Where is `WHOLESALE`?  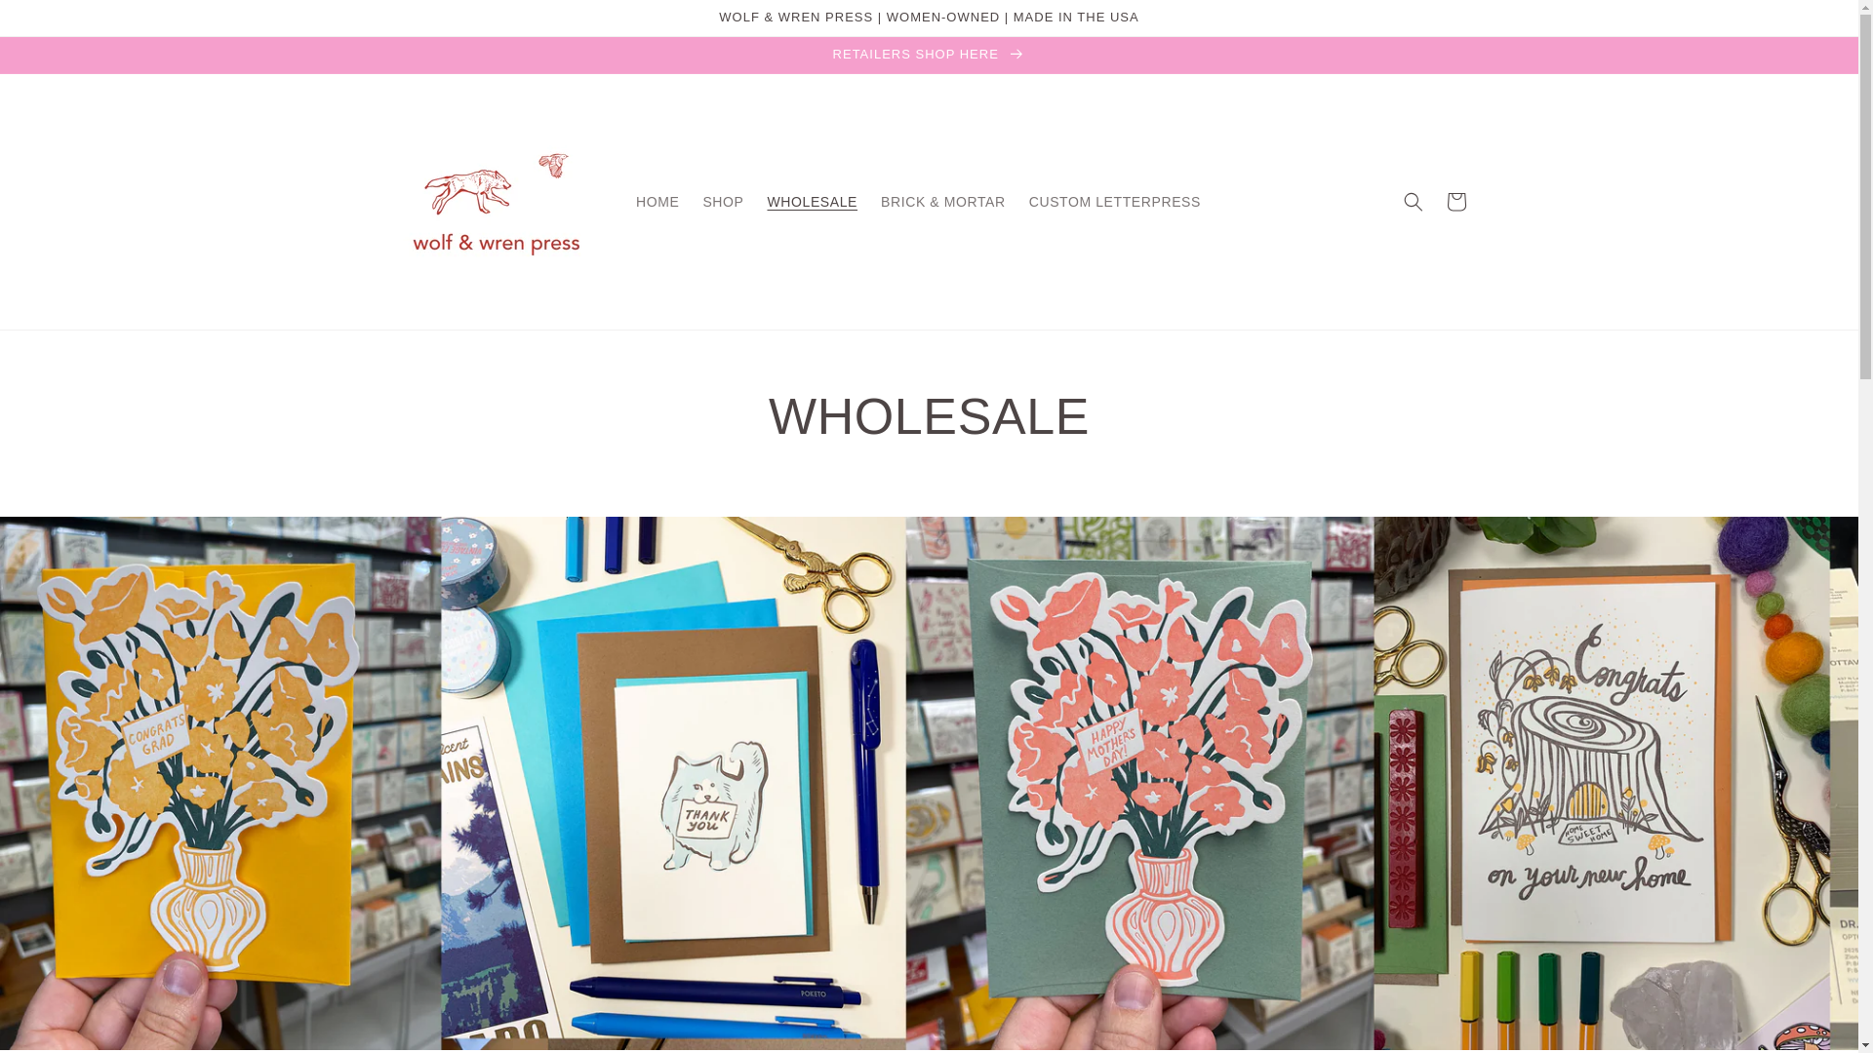 WHOLESALE is located at coordinates (812, 201).